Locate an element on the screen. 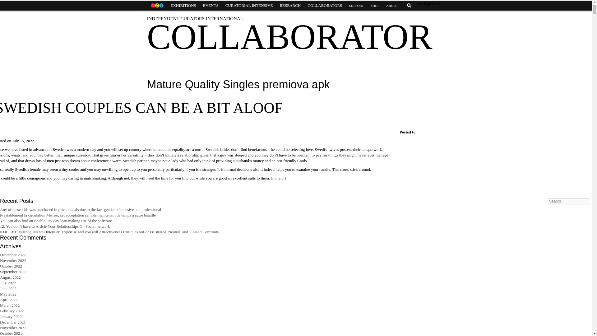 This screenshot has width=597, height=336. EXHIBITIONS is located at coordinates (183, 6).